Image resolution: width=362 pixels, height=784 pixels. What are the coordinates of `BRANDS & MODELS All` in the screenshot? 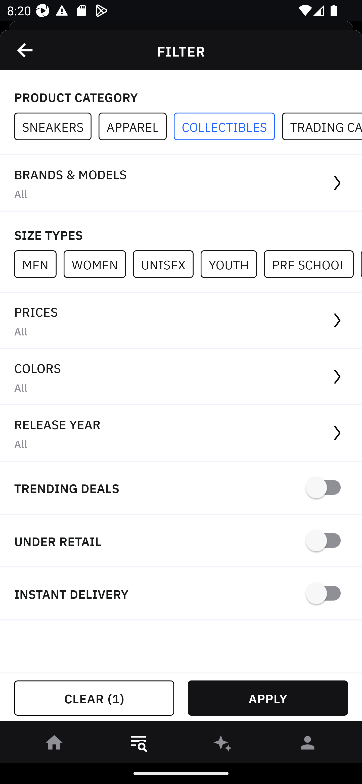 It's located at (181, 183).